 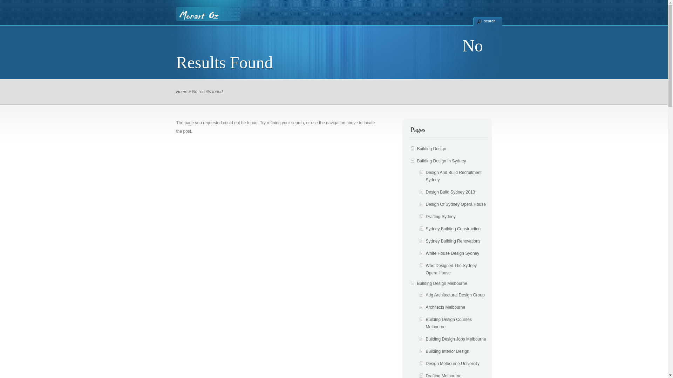 What do you see at coordinates (361, 37) in the screenshot?
I see `Building Design` at bounding box center [361, 37].